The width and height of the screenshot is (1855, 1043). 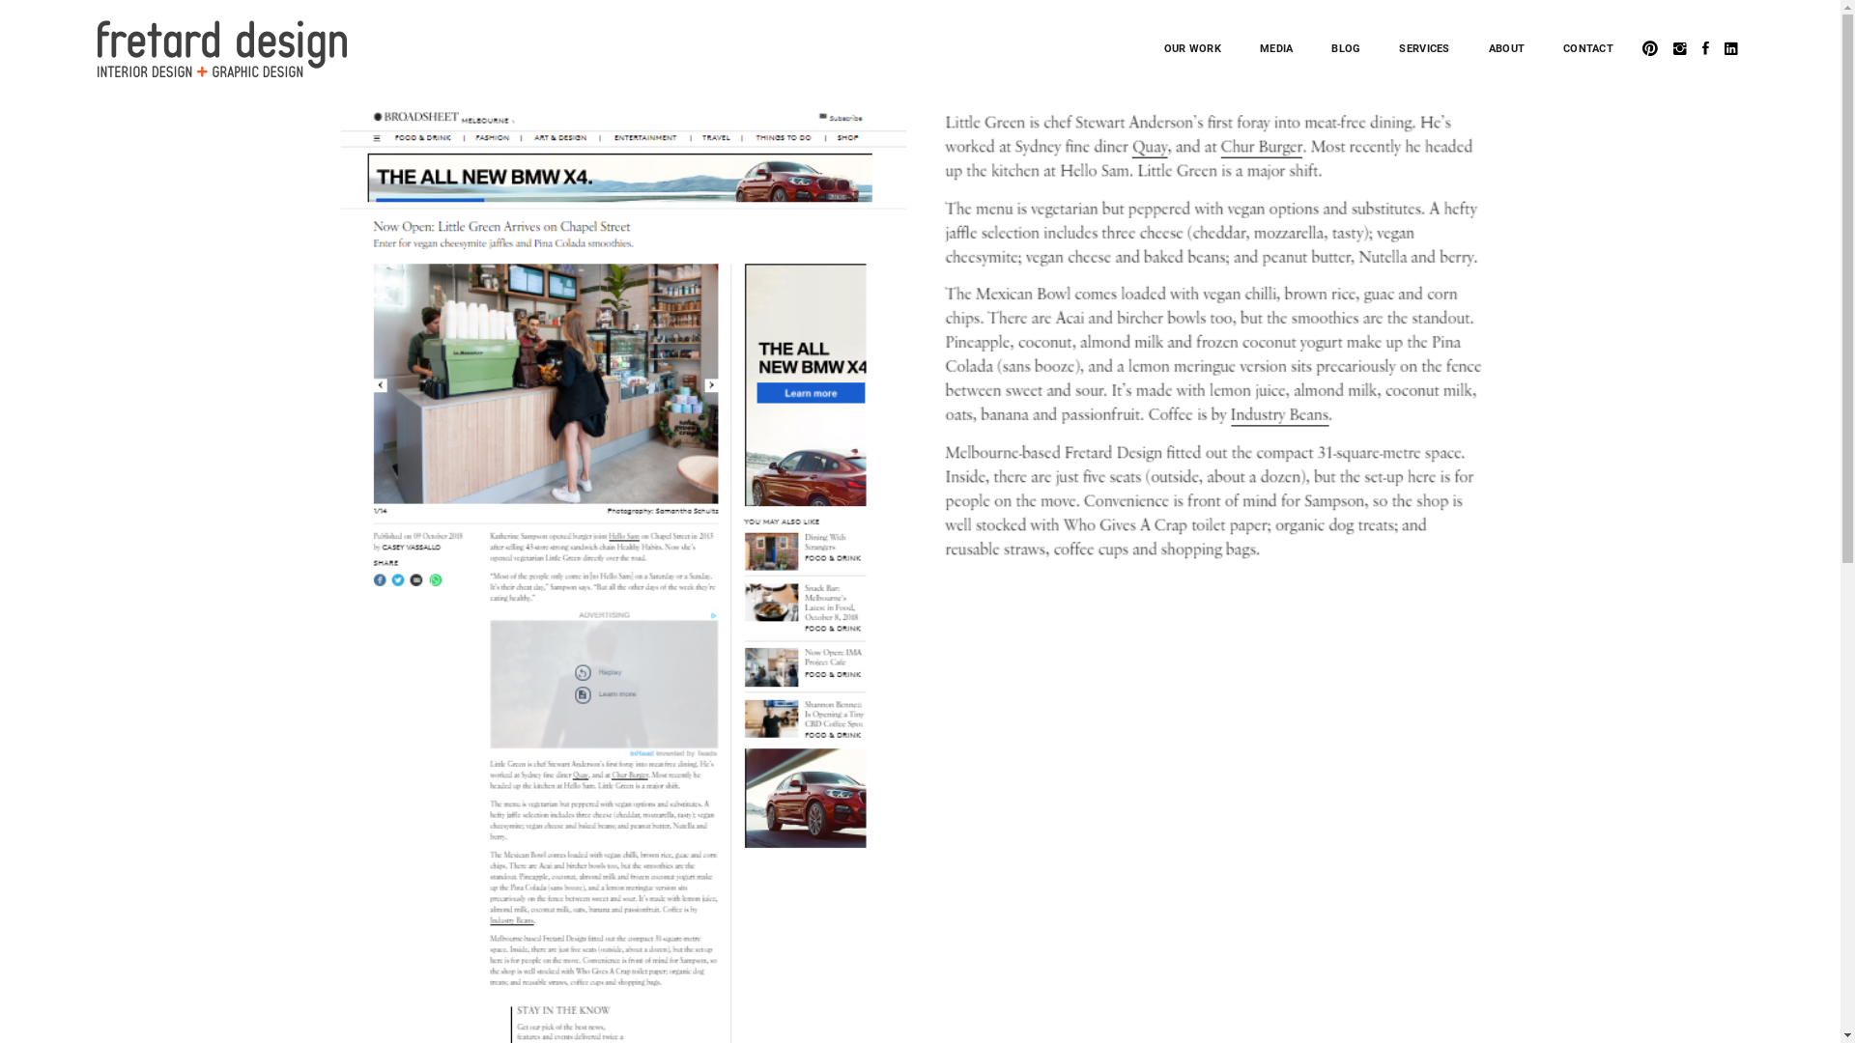 I want to click on CONTACT, so click(x=1588, y=48).